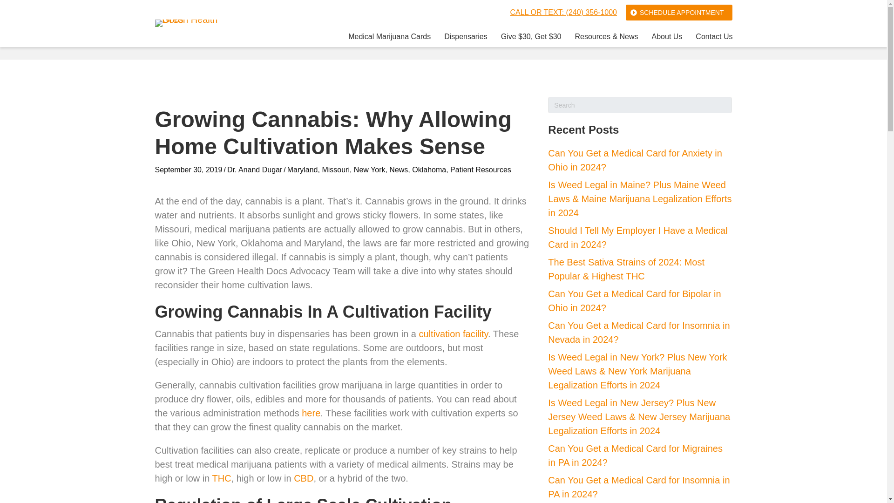 The image size is (894, 503). What do you see at coordinates (222, 478) in the screenshot?
I see `THC` at bounding box center [222, 478].